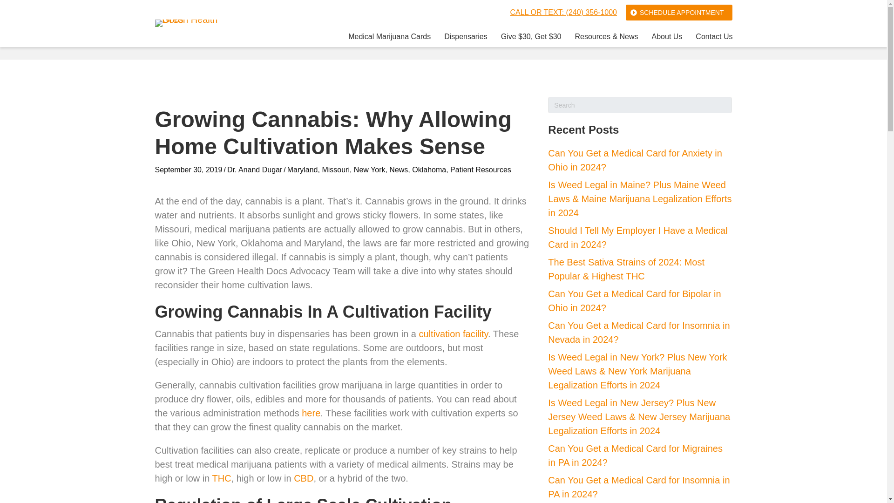 The image size is (894, 503). What do you see at coordinates (222, 478) in the screenshot?
I see `THC` at bounding box center [222, 478].